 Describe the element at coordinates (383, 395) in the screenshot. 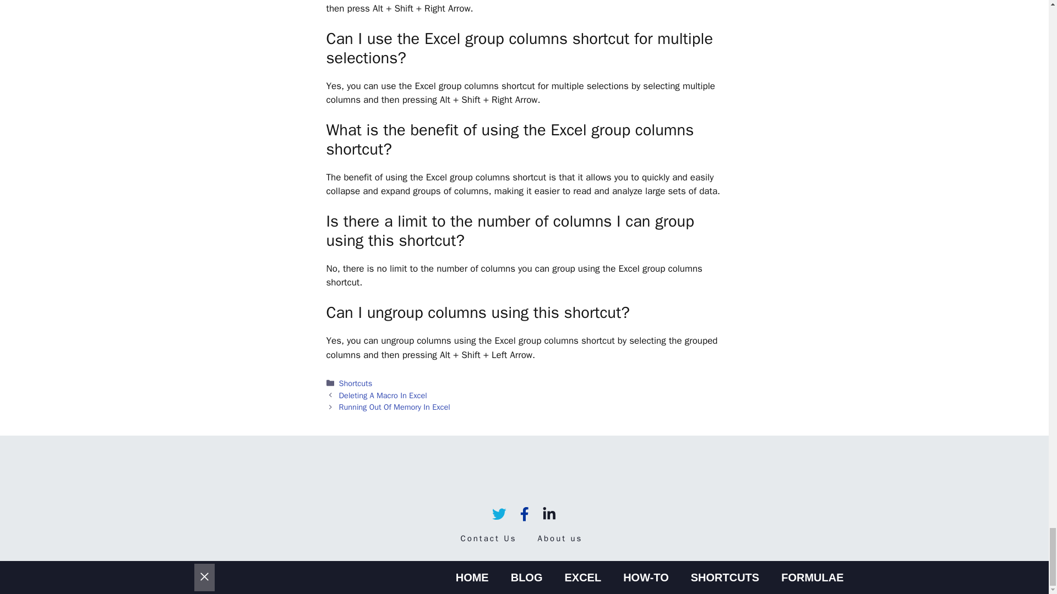

I see `Deleting A Macro In Excel` at that location.